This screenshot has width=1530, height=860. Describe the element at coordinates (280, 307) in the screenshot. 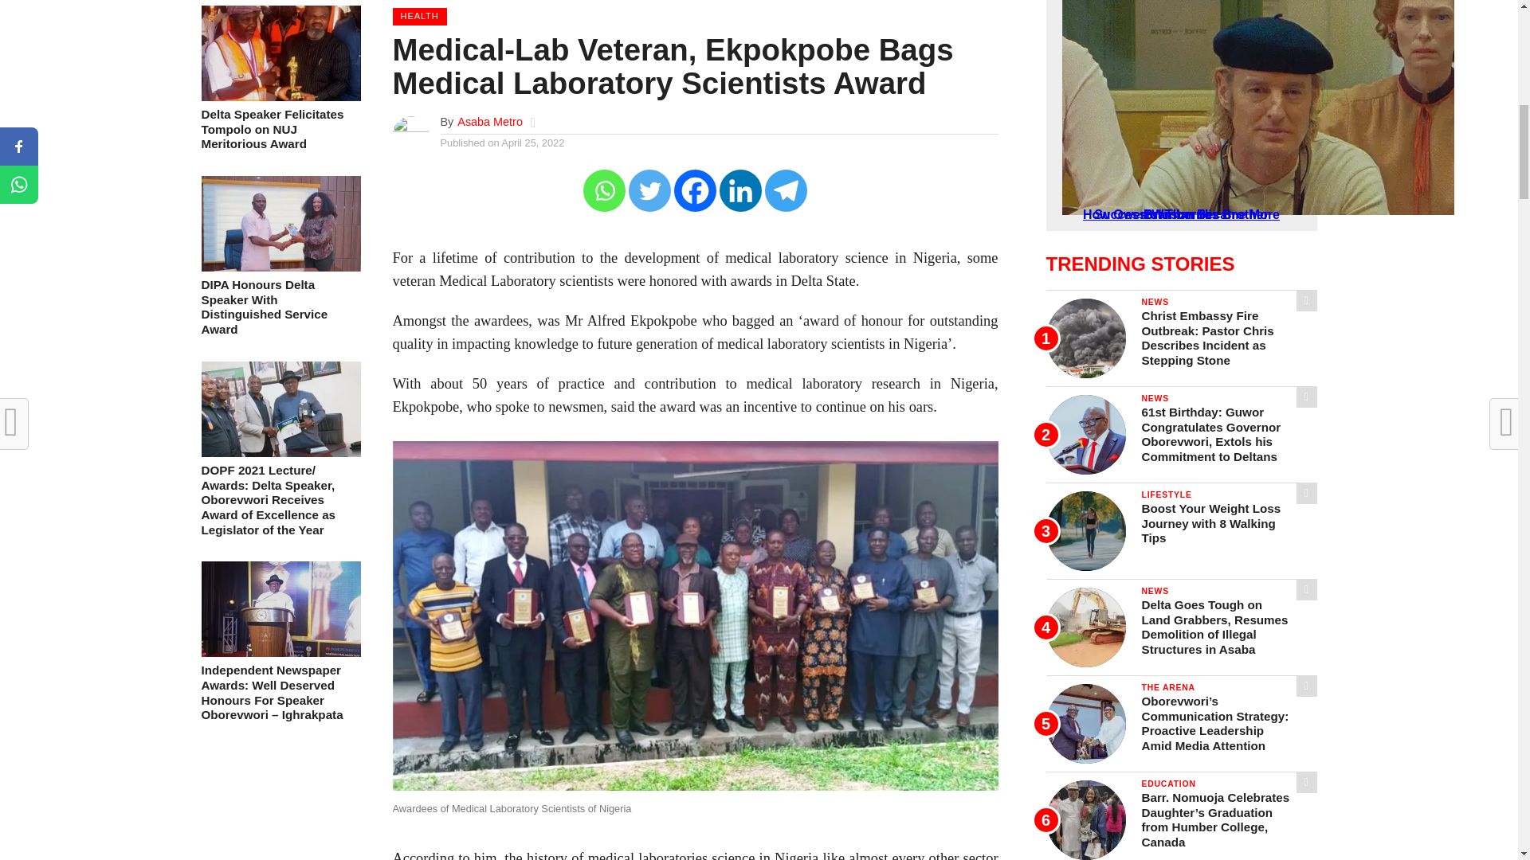

I see `DIPA Honours Delta Speaker With Distinguished Service Award` at that location.